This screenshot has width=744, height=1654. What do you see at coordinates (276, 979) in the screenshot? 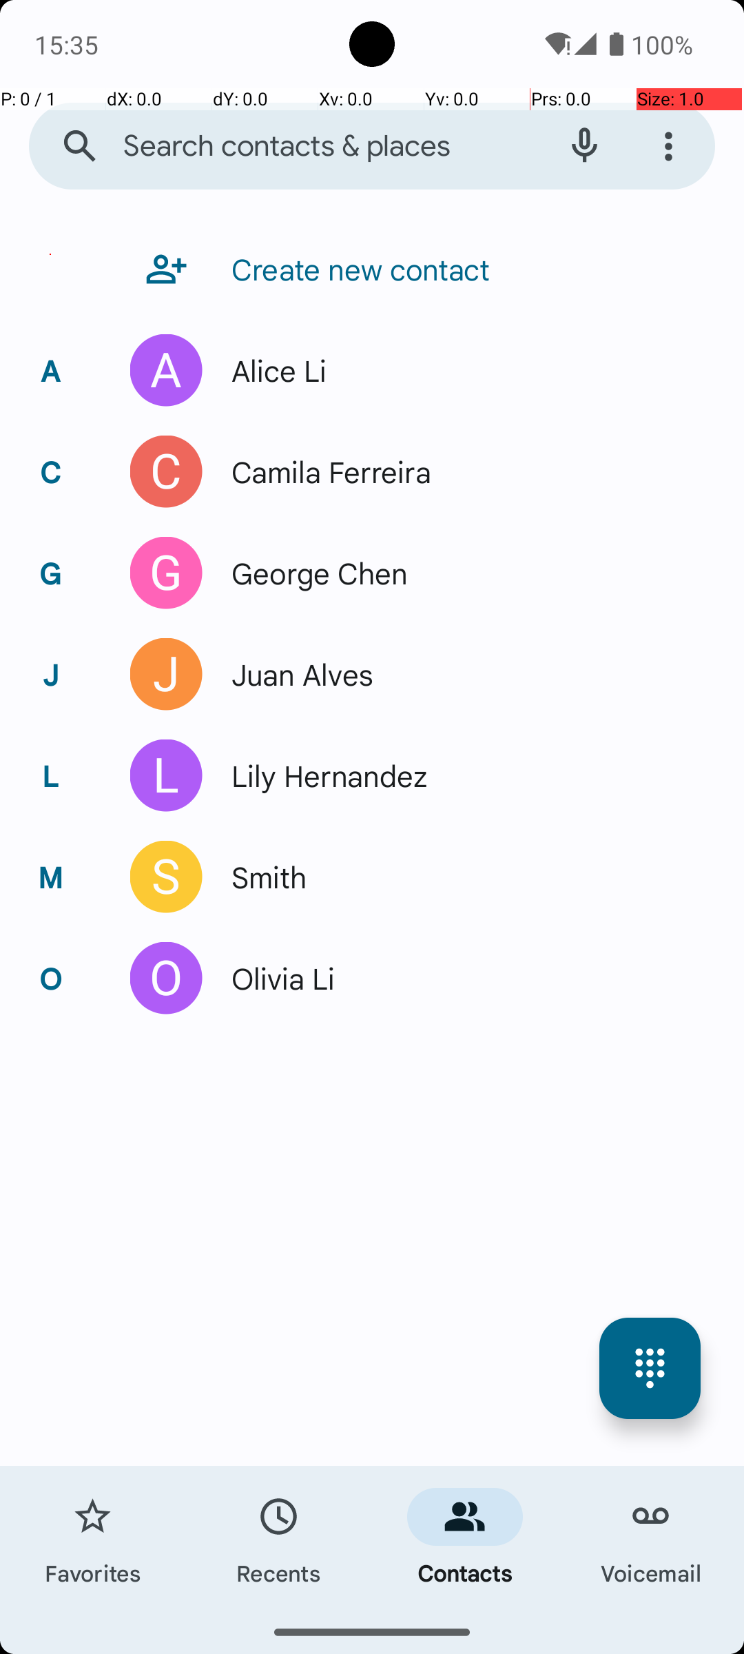
I see `Olivia Li` at bounding box center [276, 979].